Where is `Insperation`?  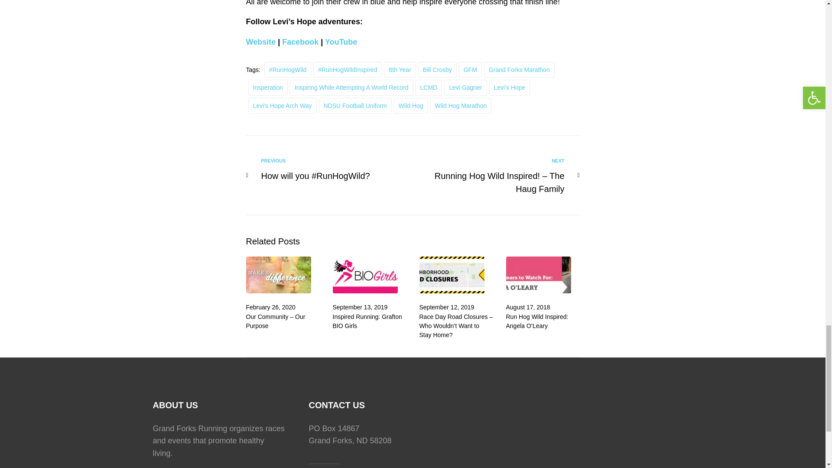
Insperation is located at coordinates (267, 88).